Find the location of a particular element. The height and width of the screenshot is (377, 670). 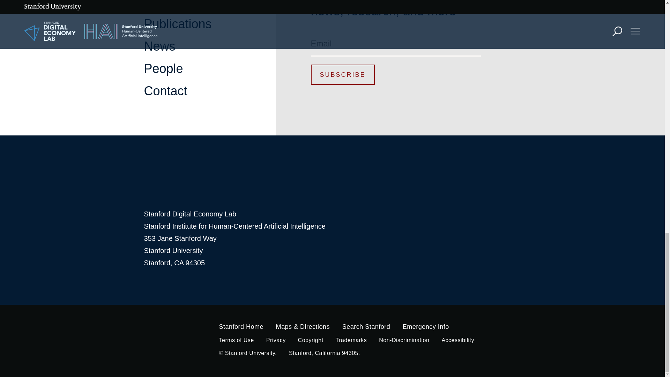

Privacy and cookie policy is located at coordinates (276, 340).